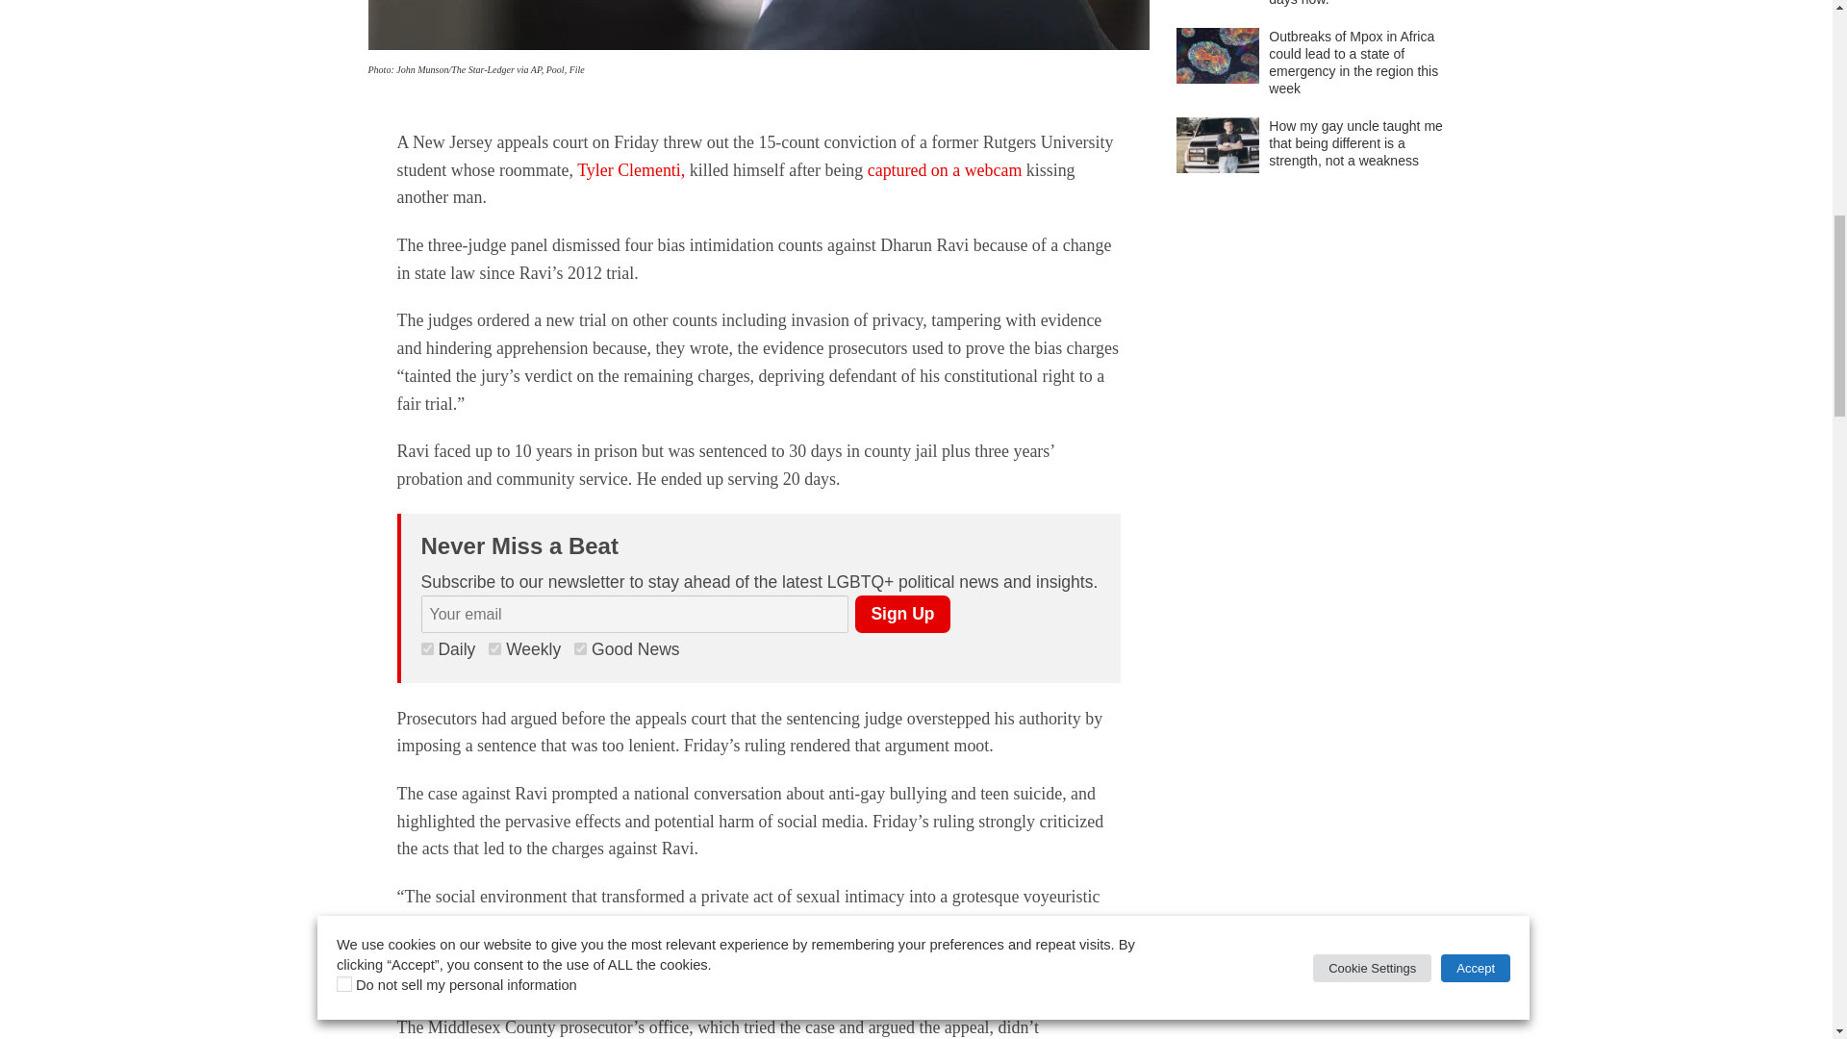 The height and width of the screenshot is (1039, 1847). What do you see at coordinates (581, 648) in the screenshot?
I see `1920883` at bounding box center [581, 648].